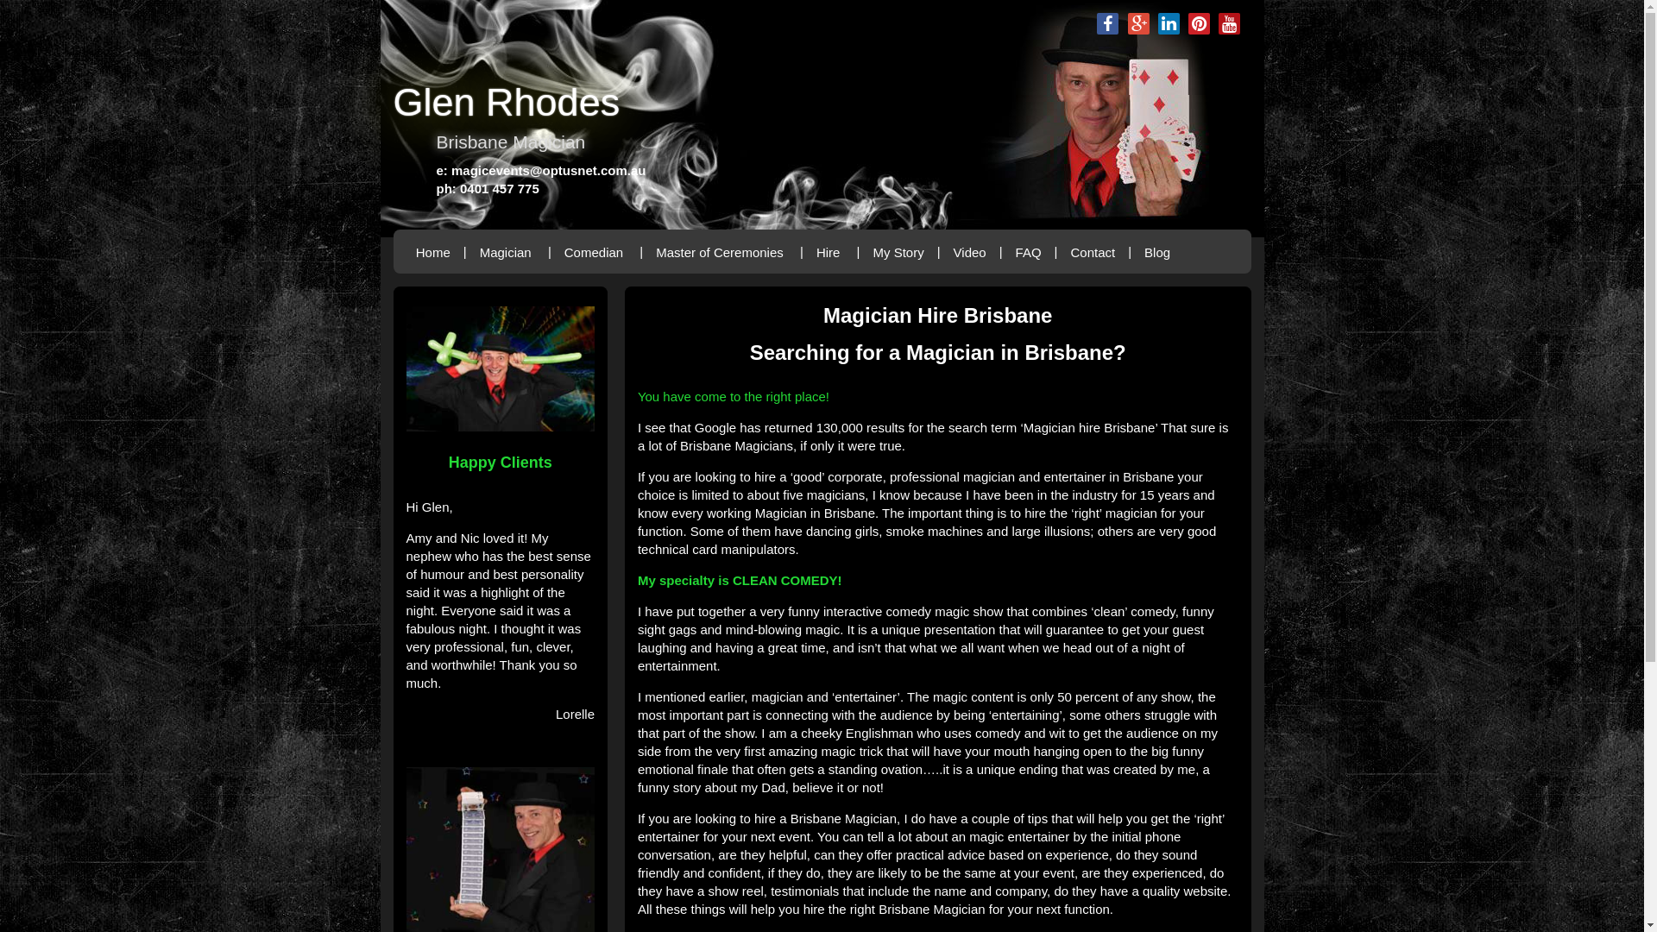 The image size is (1657, 932). Describe the element at coordinates (720, 252) in the screenshot. I see `Master of Ceremonies` at that location.